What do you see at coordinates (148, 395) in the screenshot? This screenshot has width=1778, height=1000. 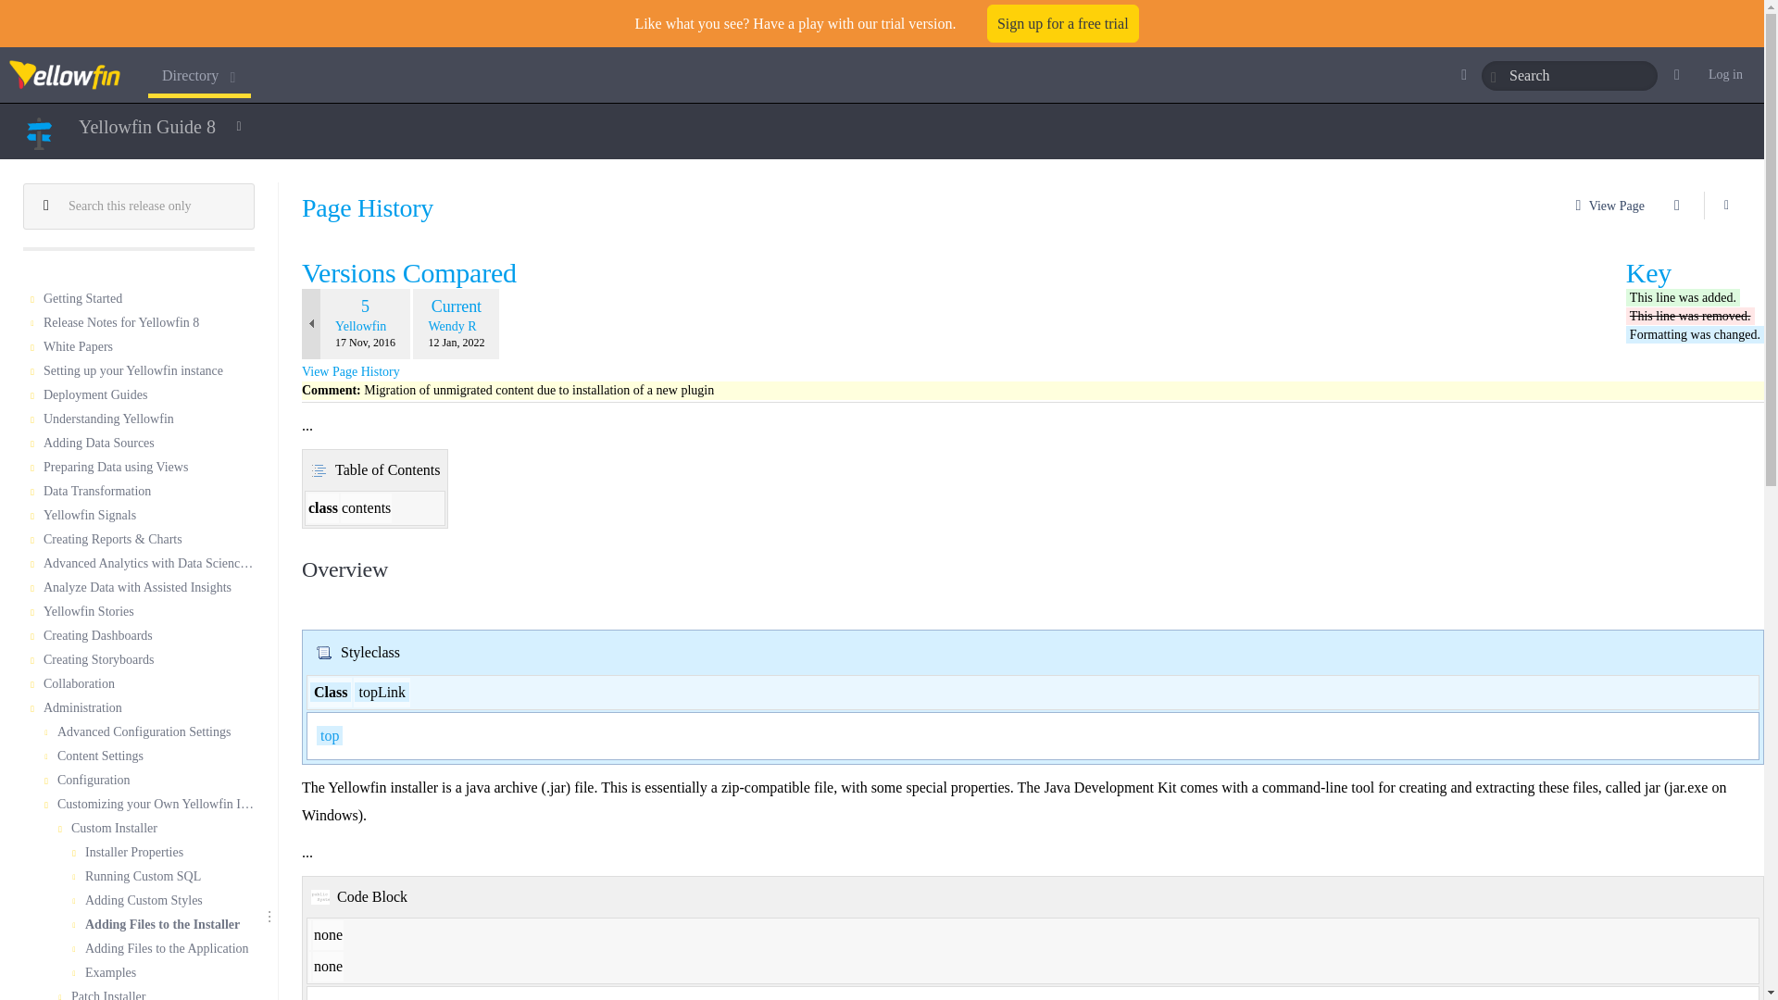 I see `Deployment Guides` at bounding box center [148, 395].